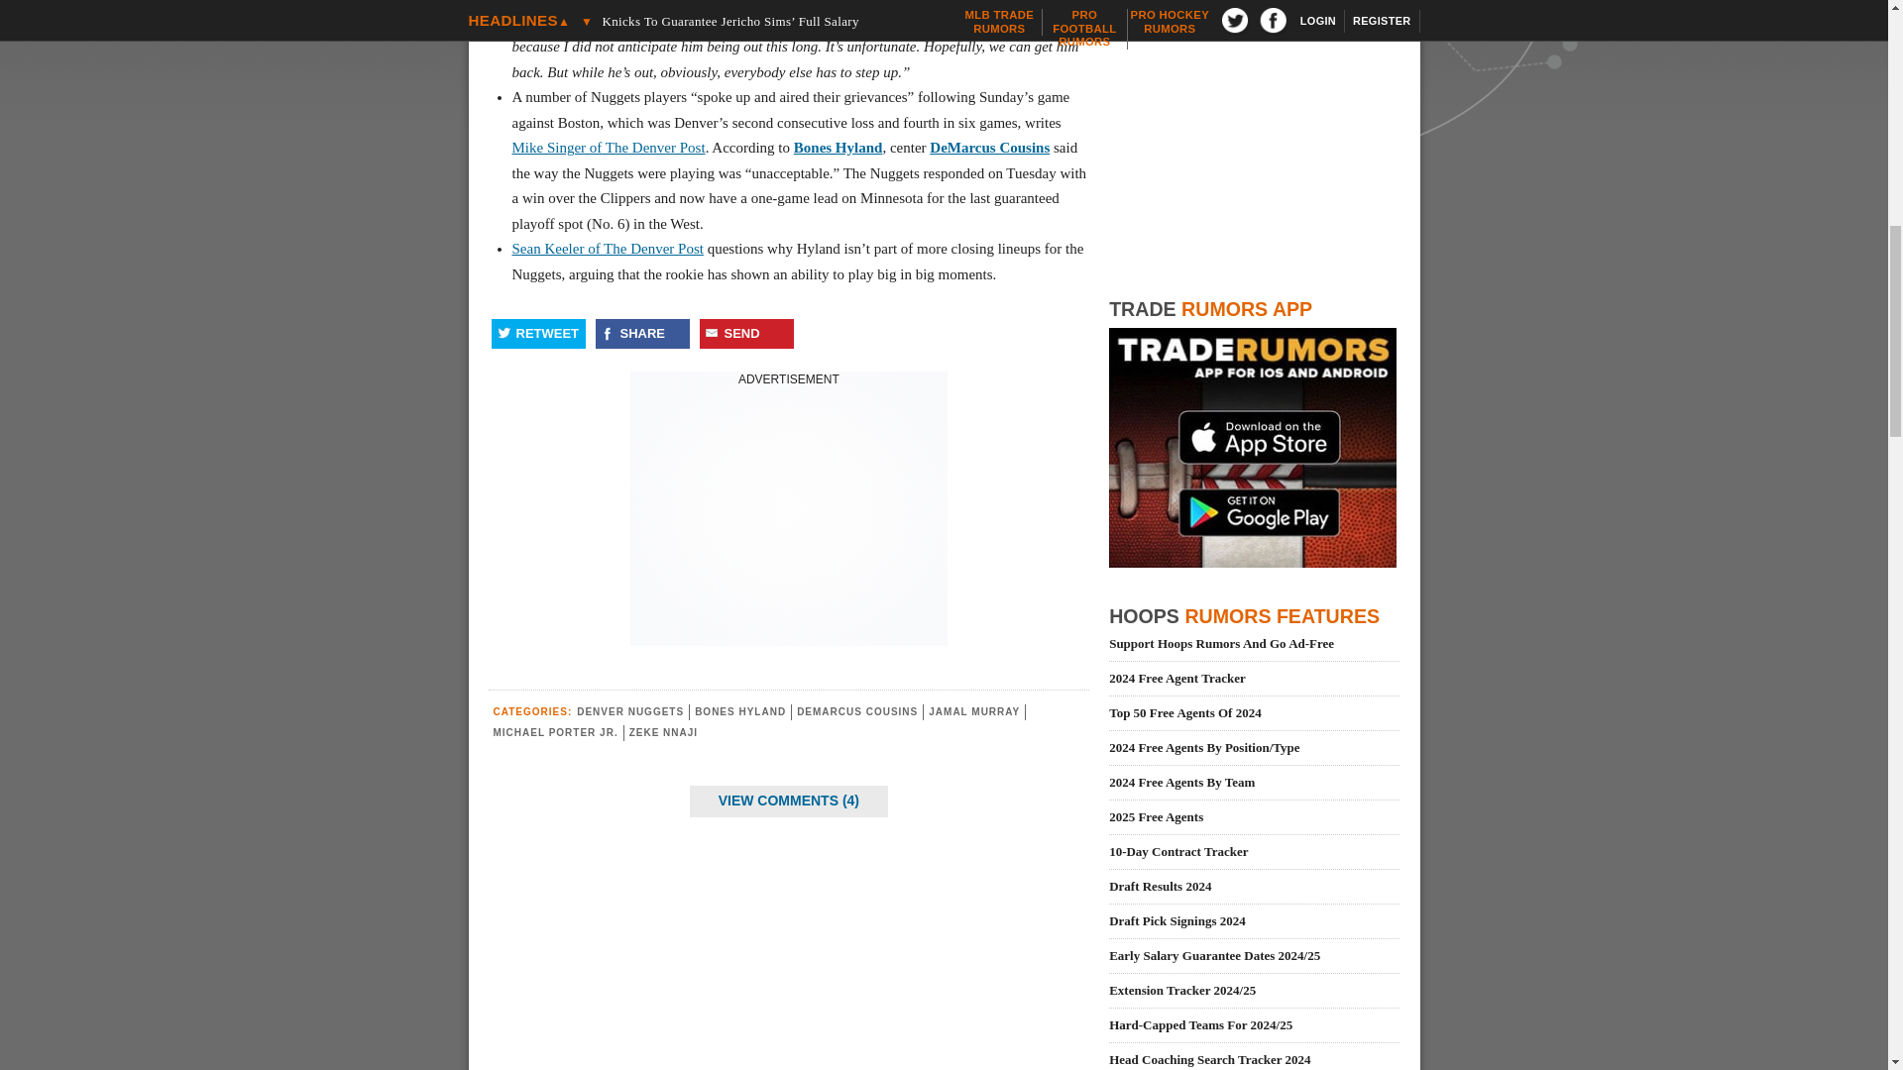  What do you see at coordinates (555, 733) in the screenshot?
I see `View all posts in Michael Porter Jr.` at bounding box center [555, 733].